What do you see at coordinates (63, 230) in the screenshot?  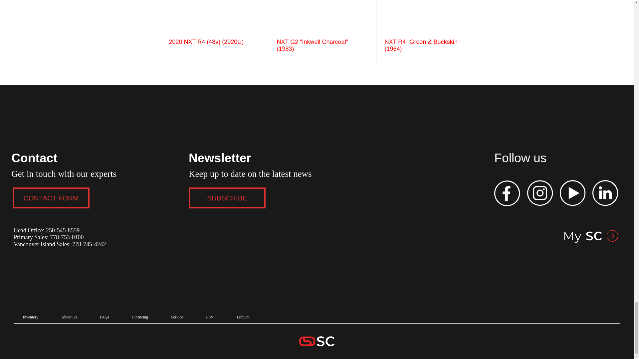 I see `250-545-8559` at bounding box center [63, 230].